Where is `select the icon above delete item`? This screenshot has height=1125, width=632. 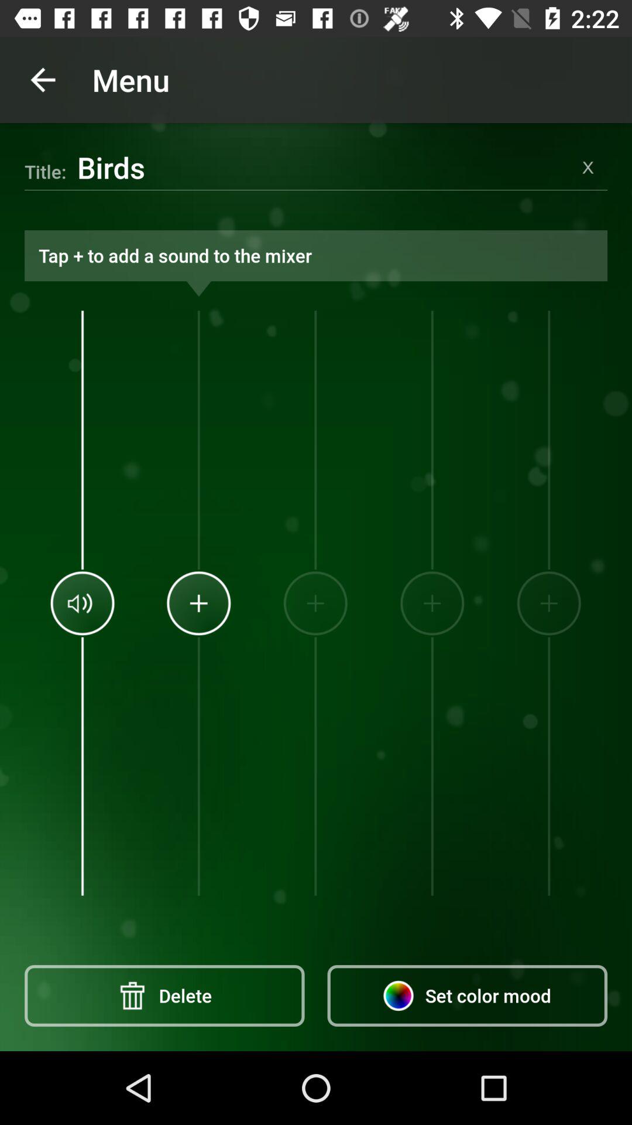 select the icon above delete item is located at coordinates (82, 603).